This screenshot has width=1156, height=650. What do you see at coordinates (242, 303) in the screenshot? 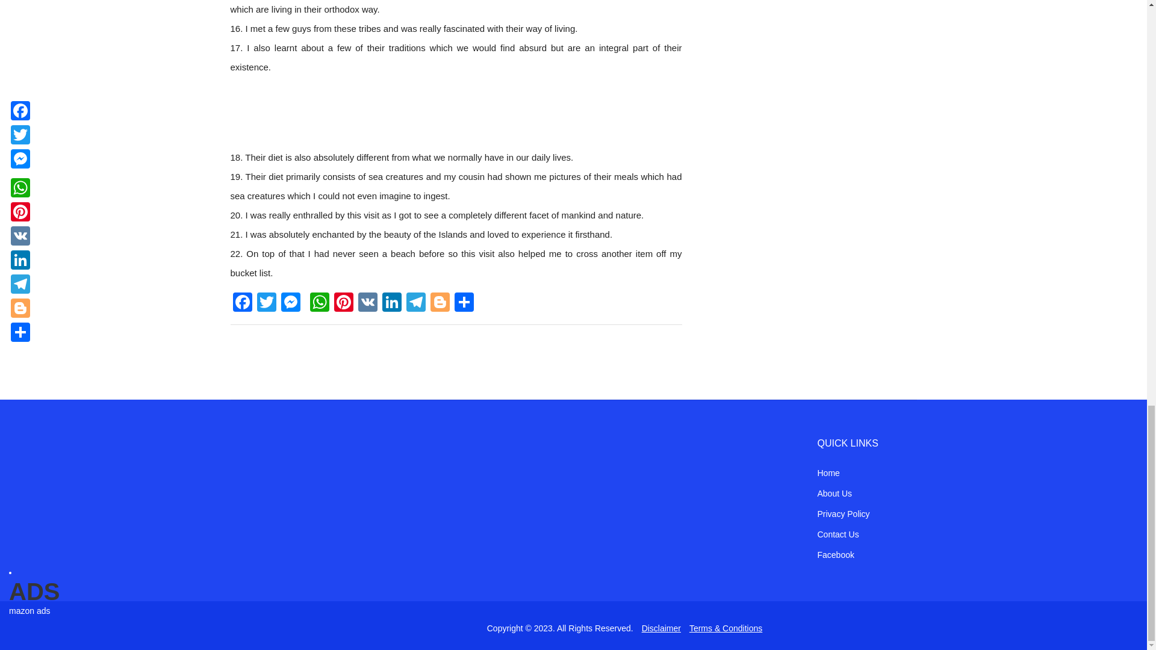
I see `Facebook` at bounding box center [242, 303].